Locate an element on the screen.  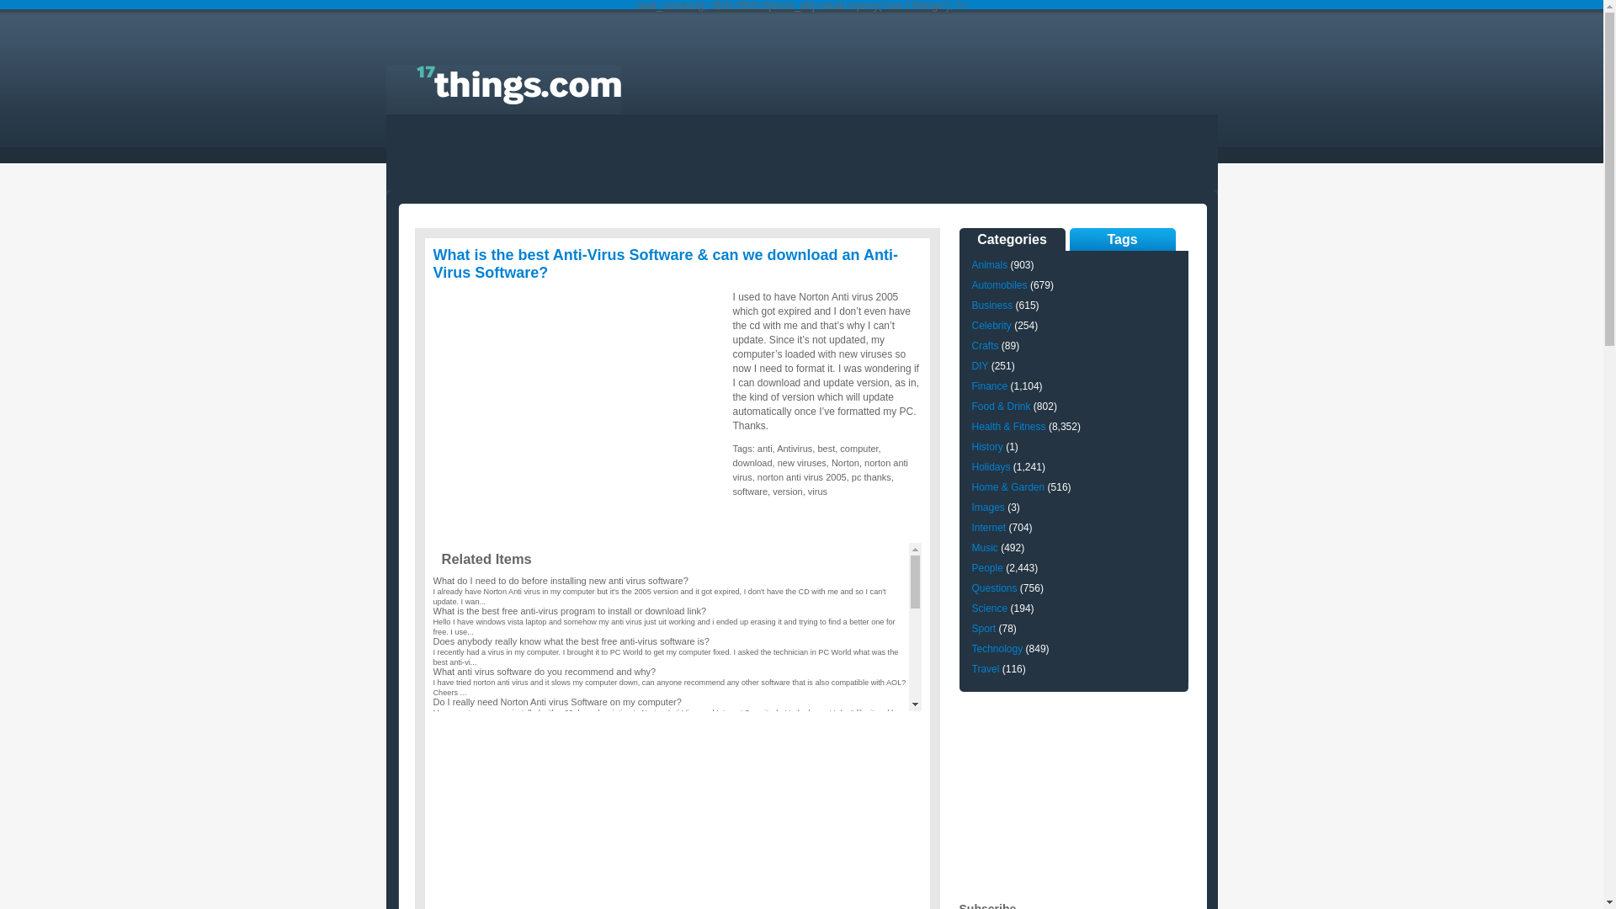
Travel is located at coordinates (985, 669).